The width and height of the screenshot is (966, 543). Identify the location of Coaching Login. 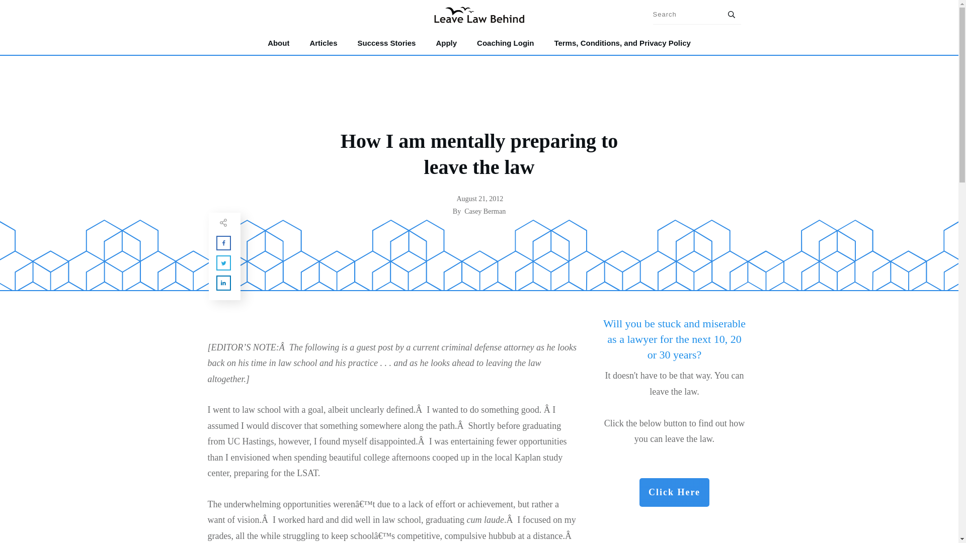
(505, 43).